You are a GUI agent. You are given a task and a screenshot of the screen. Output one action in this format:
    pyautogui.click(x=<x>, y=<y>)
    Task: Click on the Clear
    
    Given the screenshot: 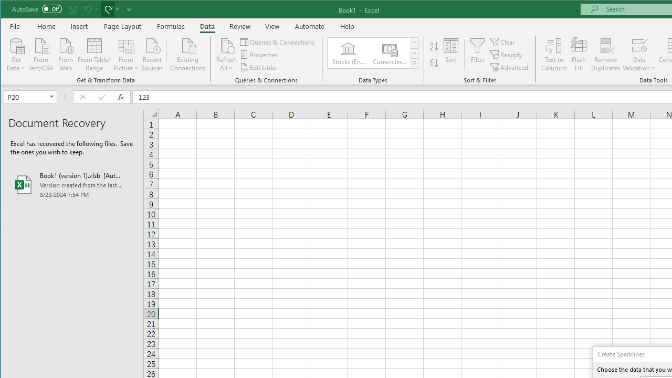 What is the action you would take?
    pyautogui.click(x=503, y=42)
    